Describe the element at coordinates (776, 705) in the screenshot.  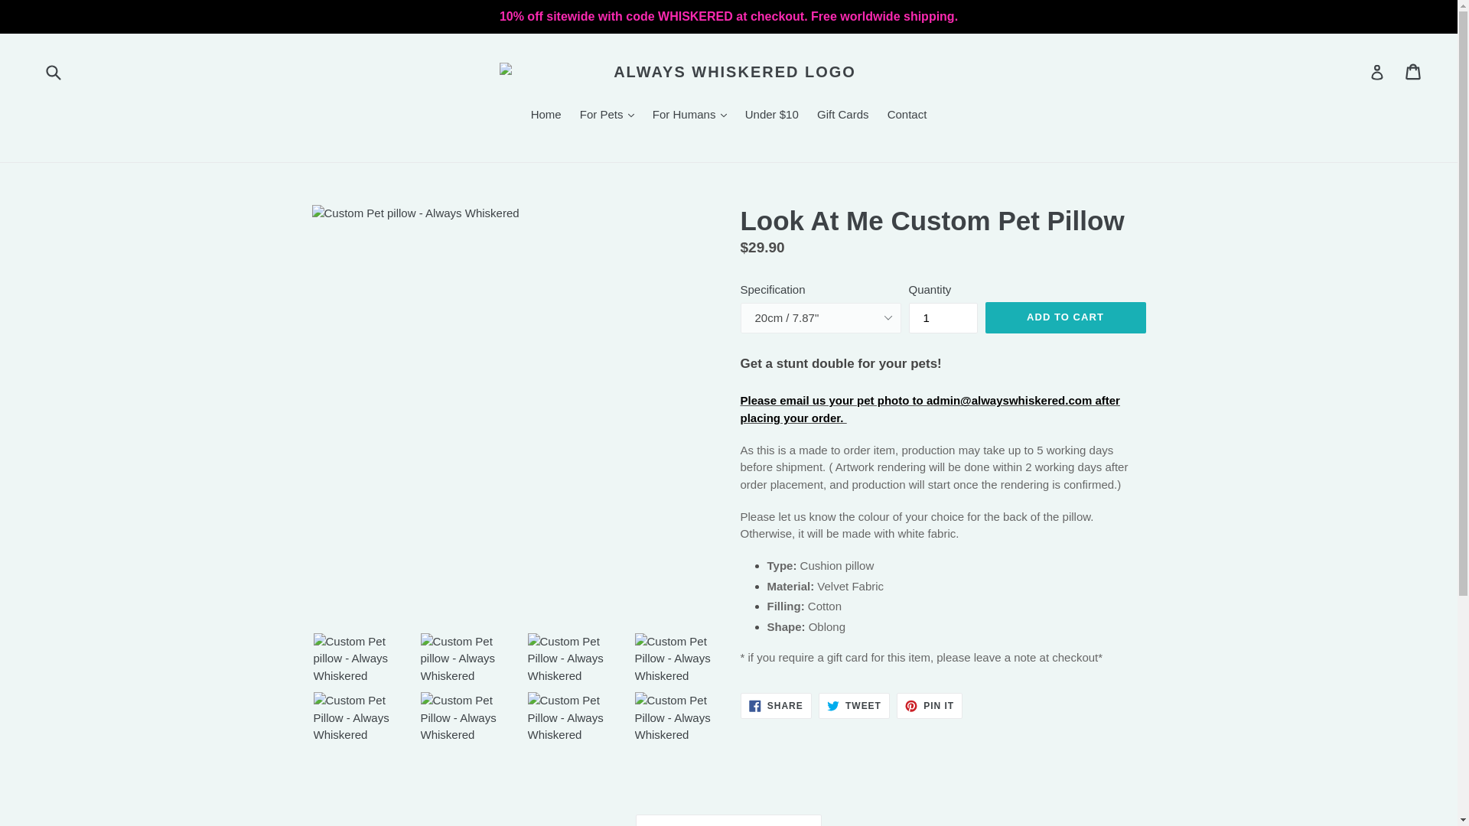
I see `Share on Facebook` at that location.